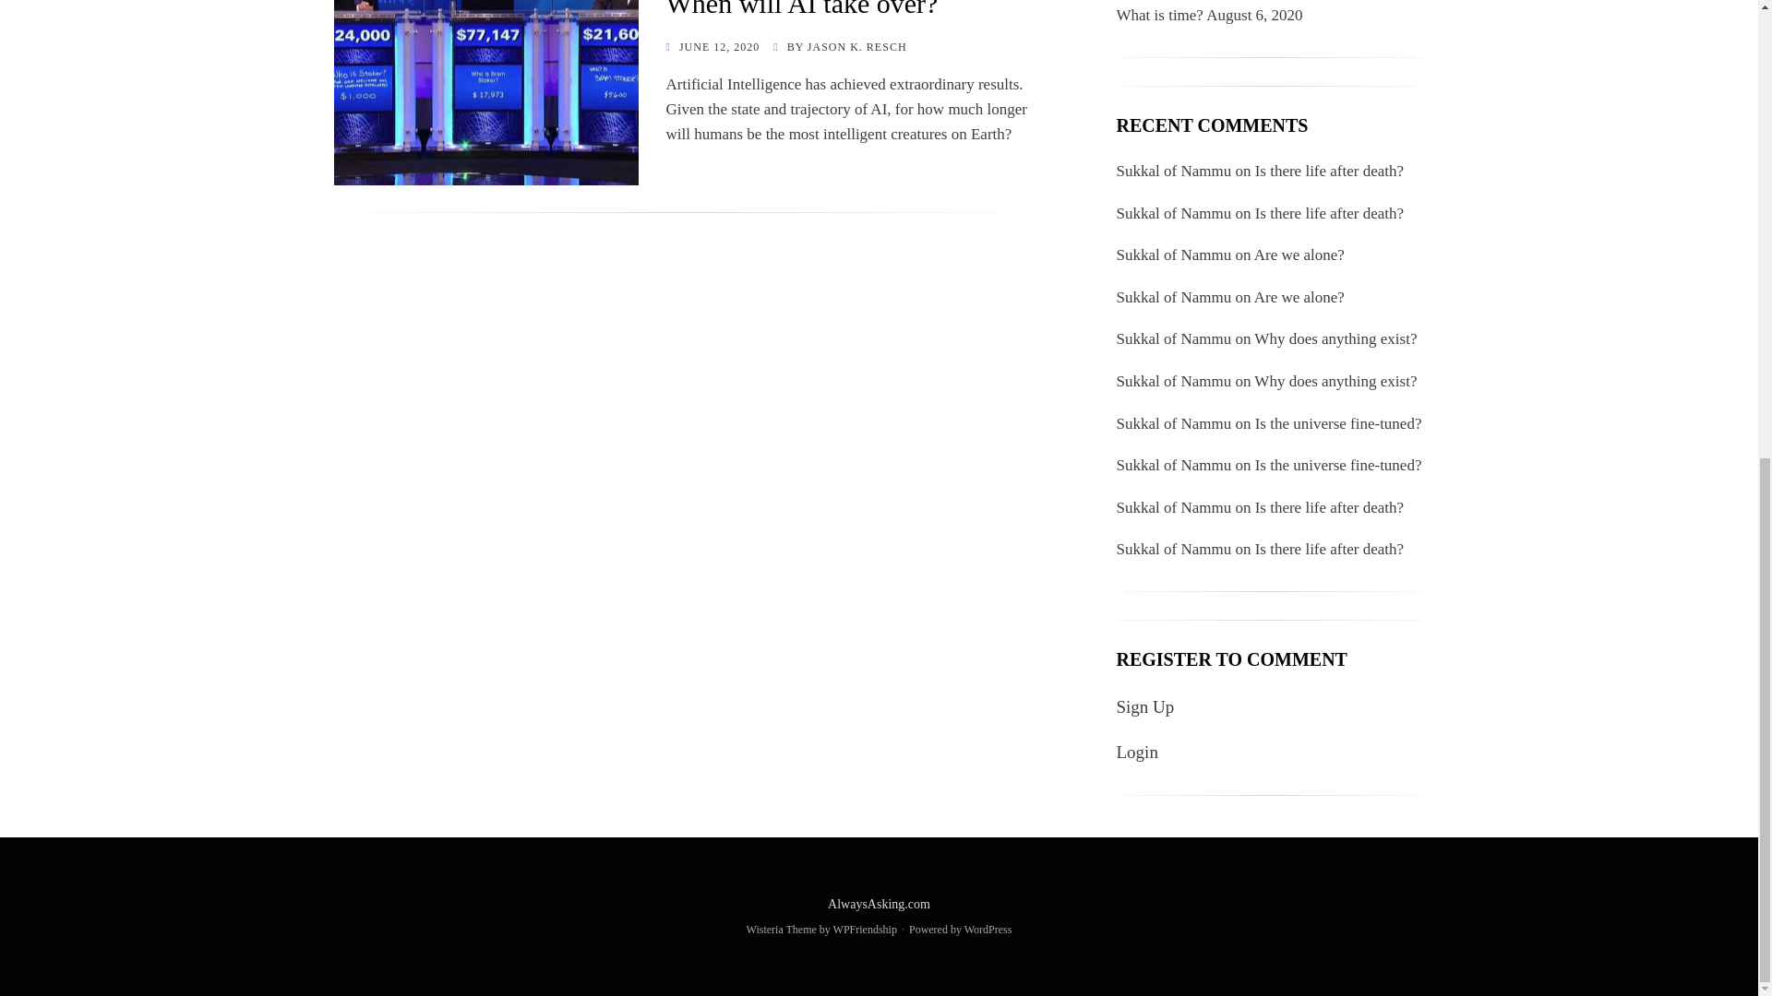  What do you see at coordinates (1335, 381) in the screenshot?
I see `Why does anything exist?` at bounding box center [1335, 381].